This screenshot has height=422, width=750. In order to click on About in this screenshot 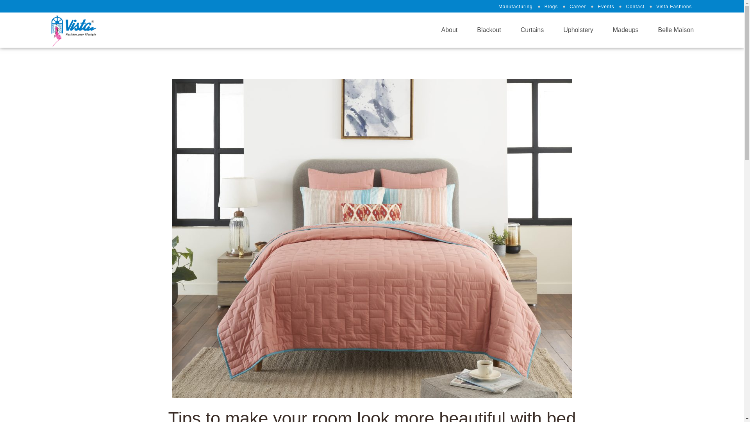, I will do `click(449, 30)`.